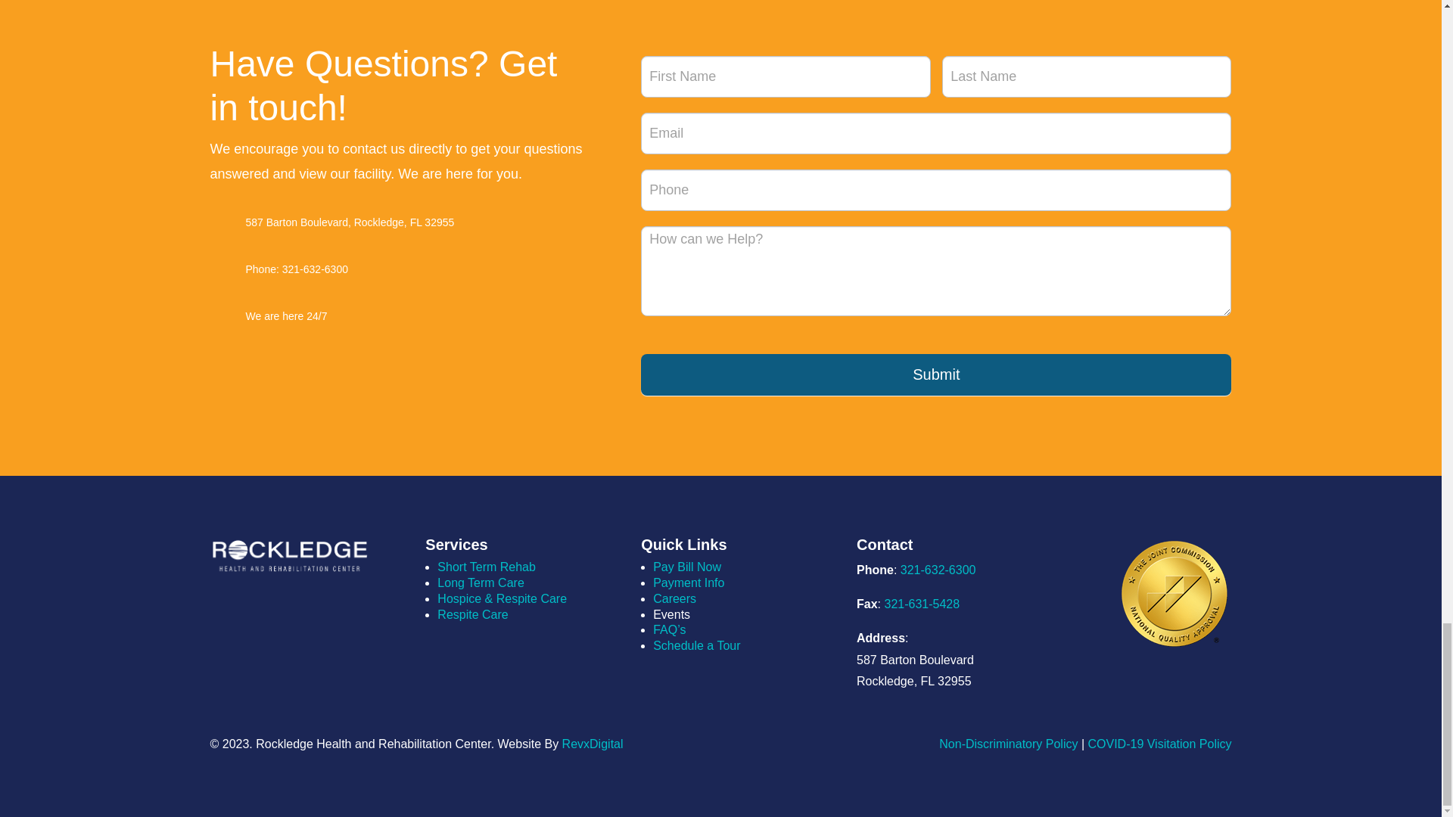  I want to click on Pay Bill Now, so click(686, 567).